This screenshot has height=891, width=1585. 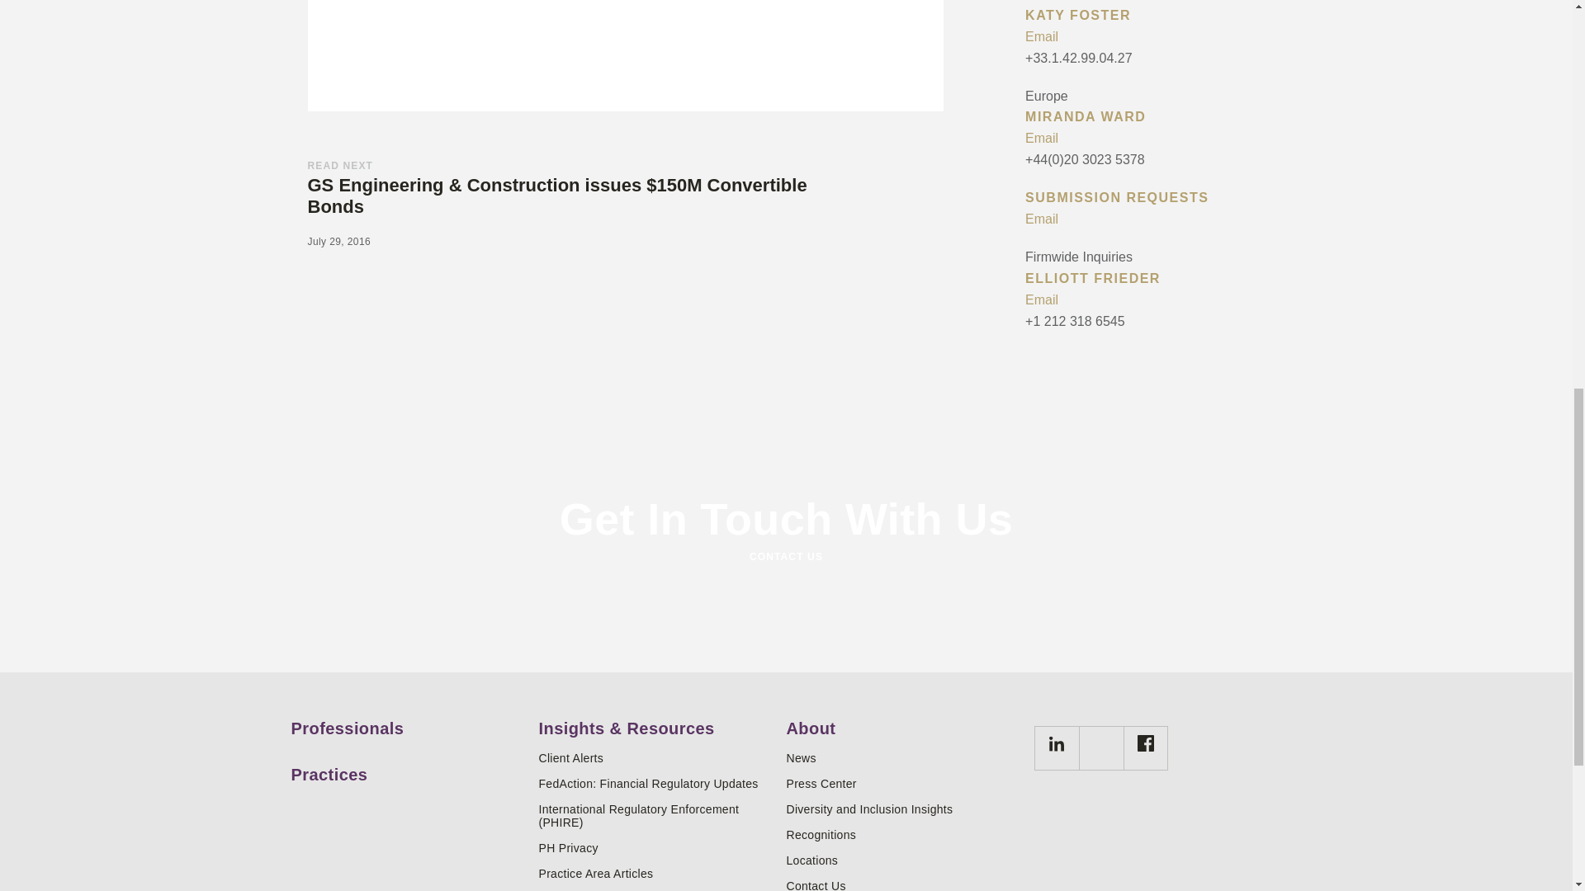 I want to click on CB6A0679-7CD4-47AB-9AF9-079521319001Created with sketchtool., so click(x=1057, y=744).